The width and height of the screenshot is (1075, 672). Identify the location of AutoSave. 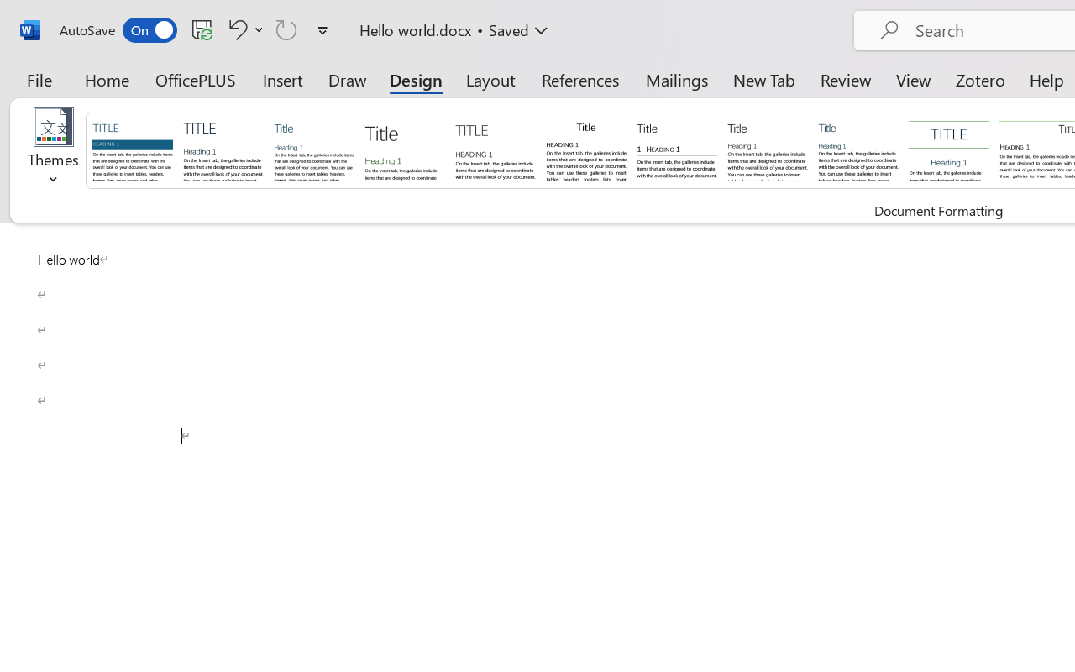
(118, 30).